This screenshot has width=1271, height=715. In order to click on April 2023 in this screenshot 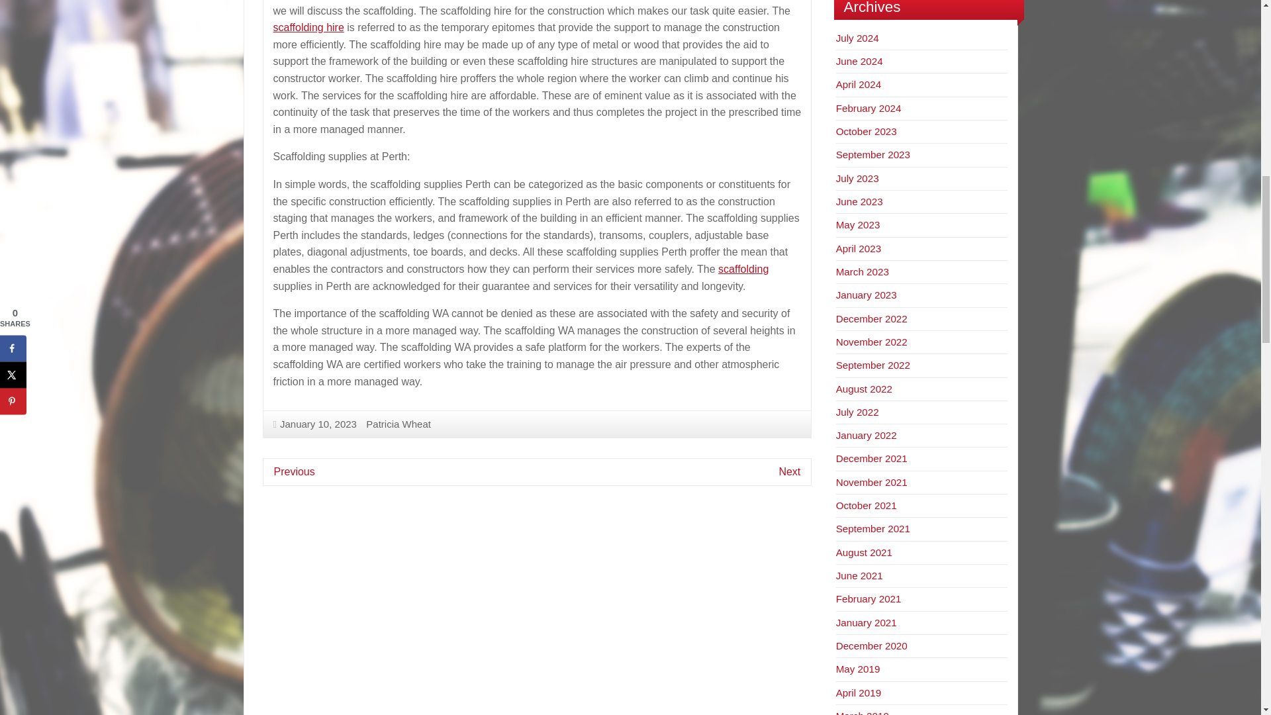, I will do `click(858, 249)`.